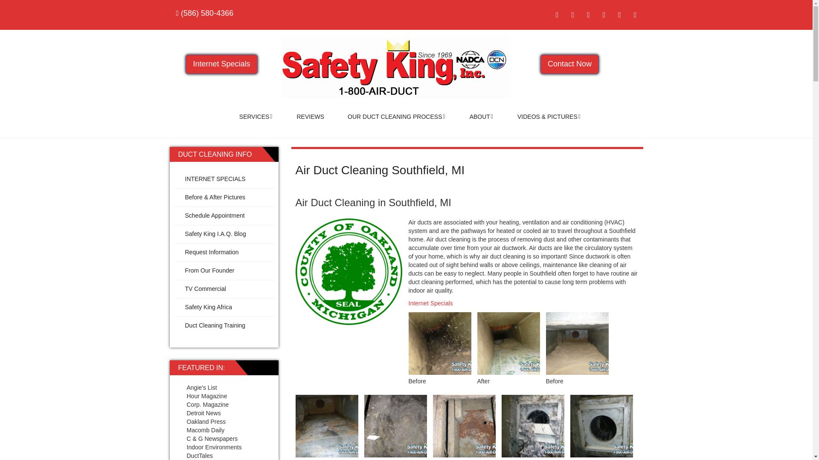 The height and width of the screenshot is (460, 819). I want to click on Contact Now, so click(569, 64).